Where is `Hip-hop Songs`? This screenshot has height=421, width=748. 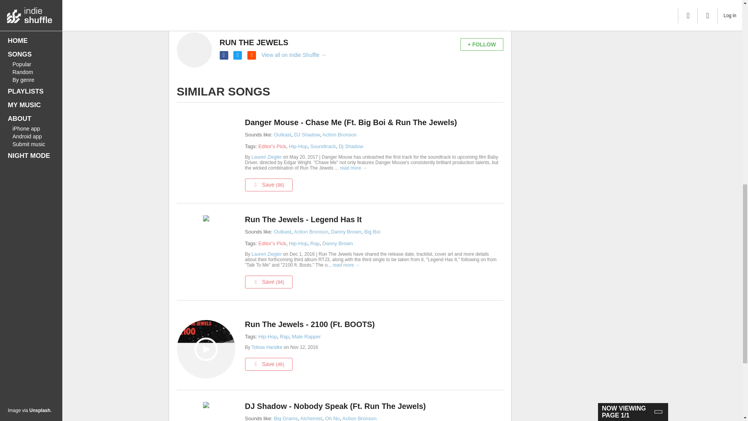
Hip-hop Songs is located at coordinates (298, 147).